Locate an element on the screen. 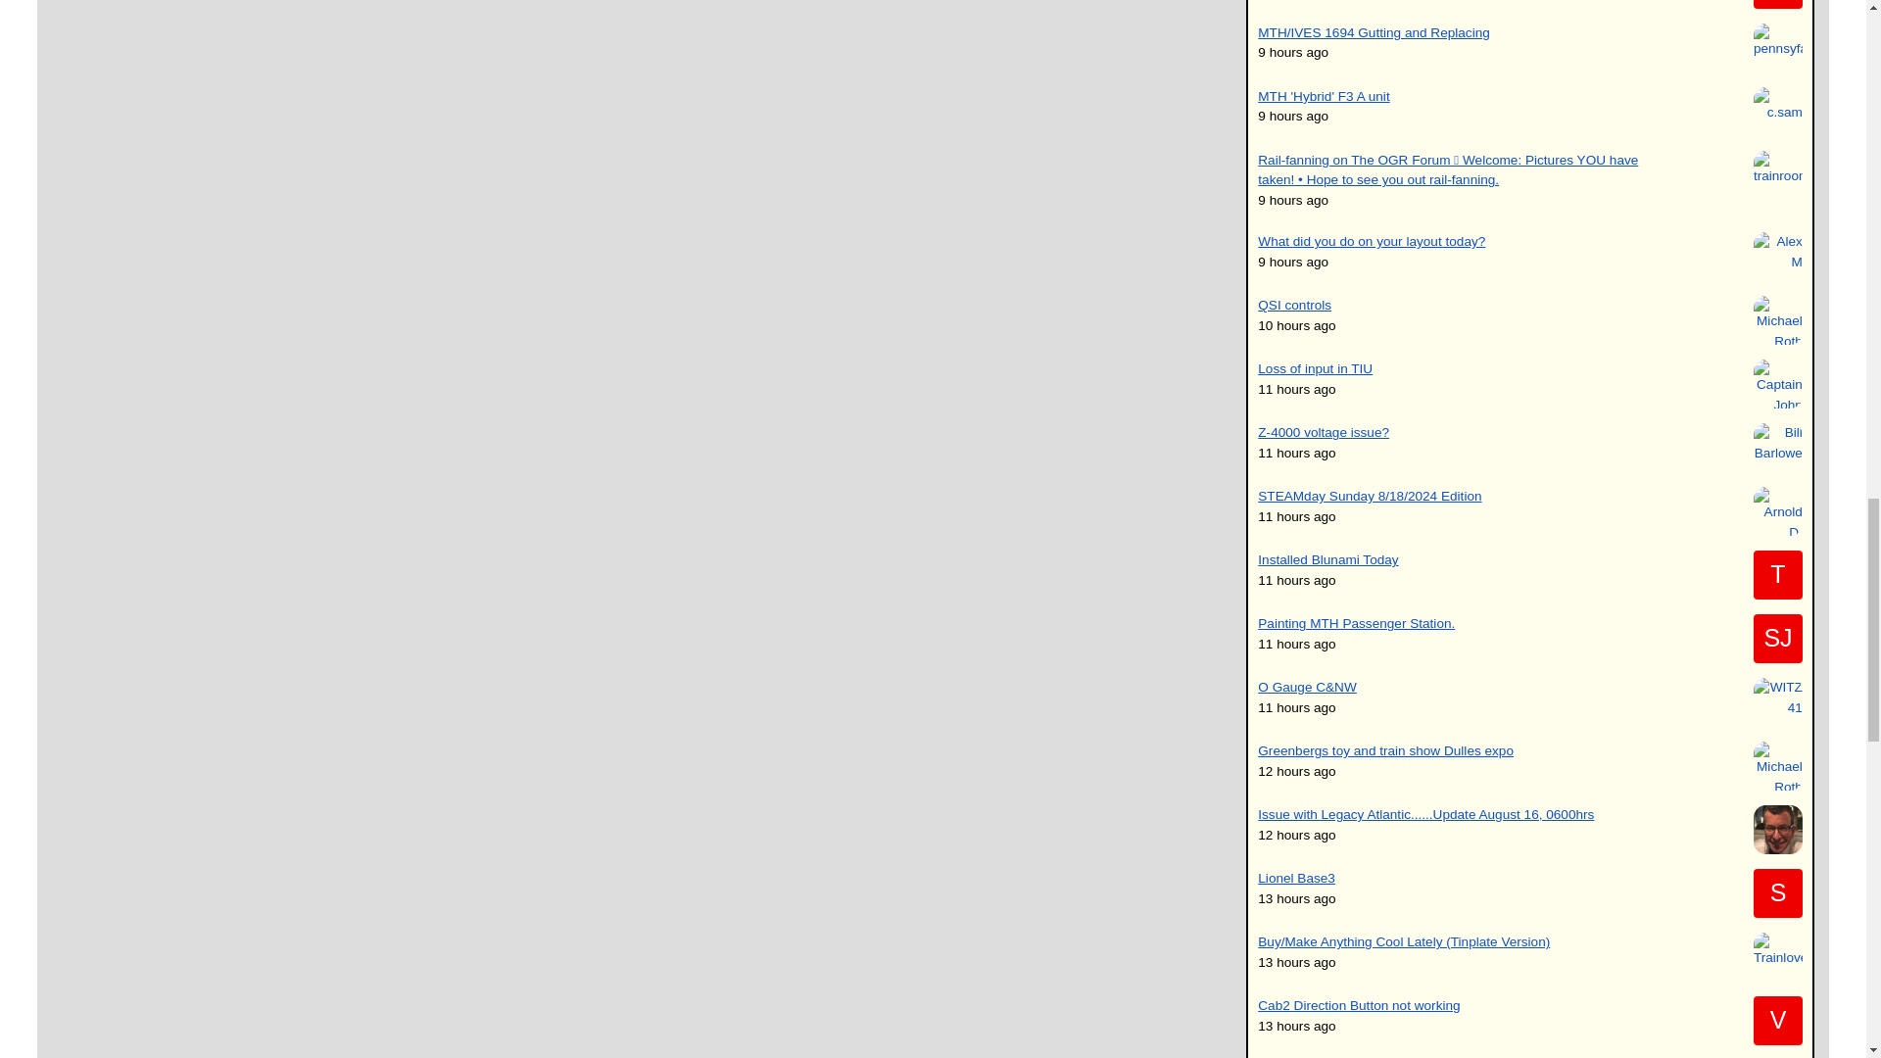 This screenshot has height=1058, width=1881. SJ is located at coordinates (1777, 639).